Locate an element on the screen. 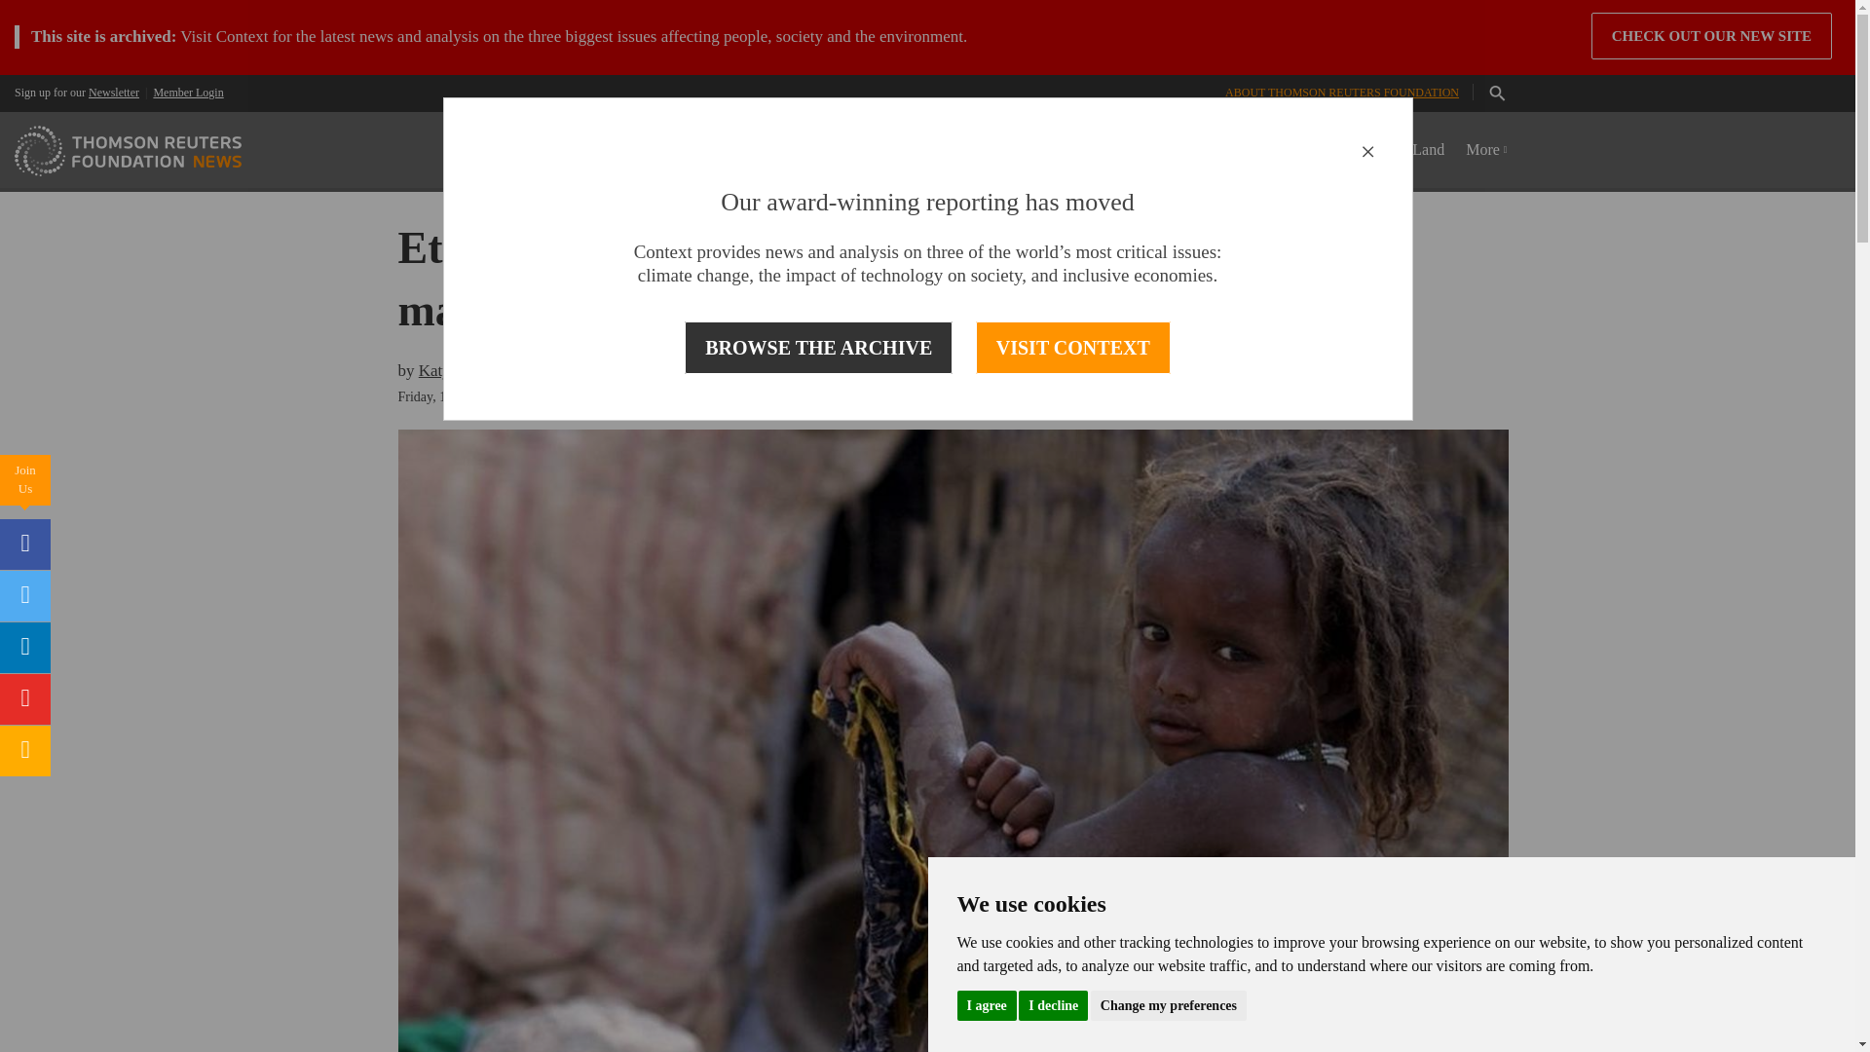  Slavery is located at coordinates (1309, 150).